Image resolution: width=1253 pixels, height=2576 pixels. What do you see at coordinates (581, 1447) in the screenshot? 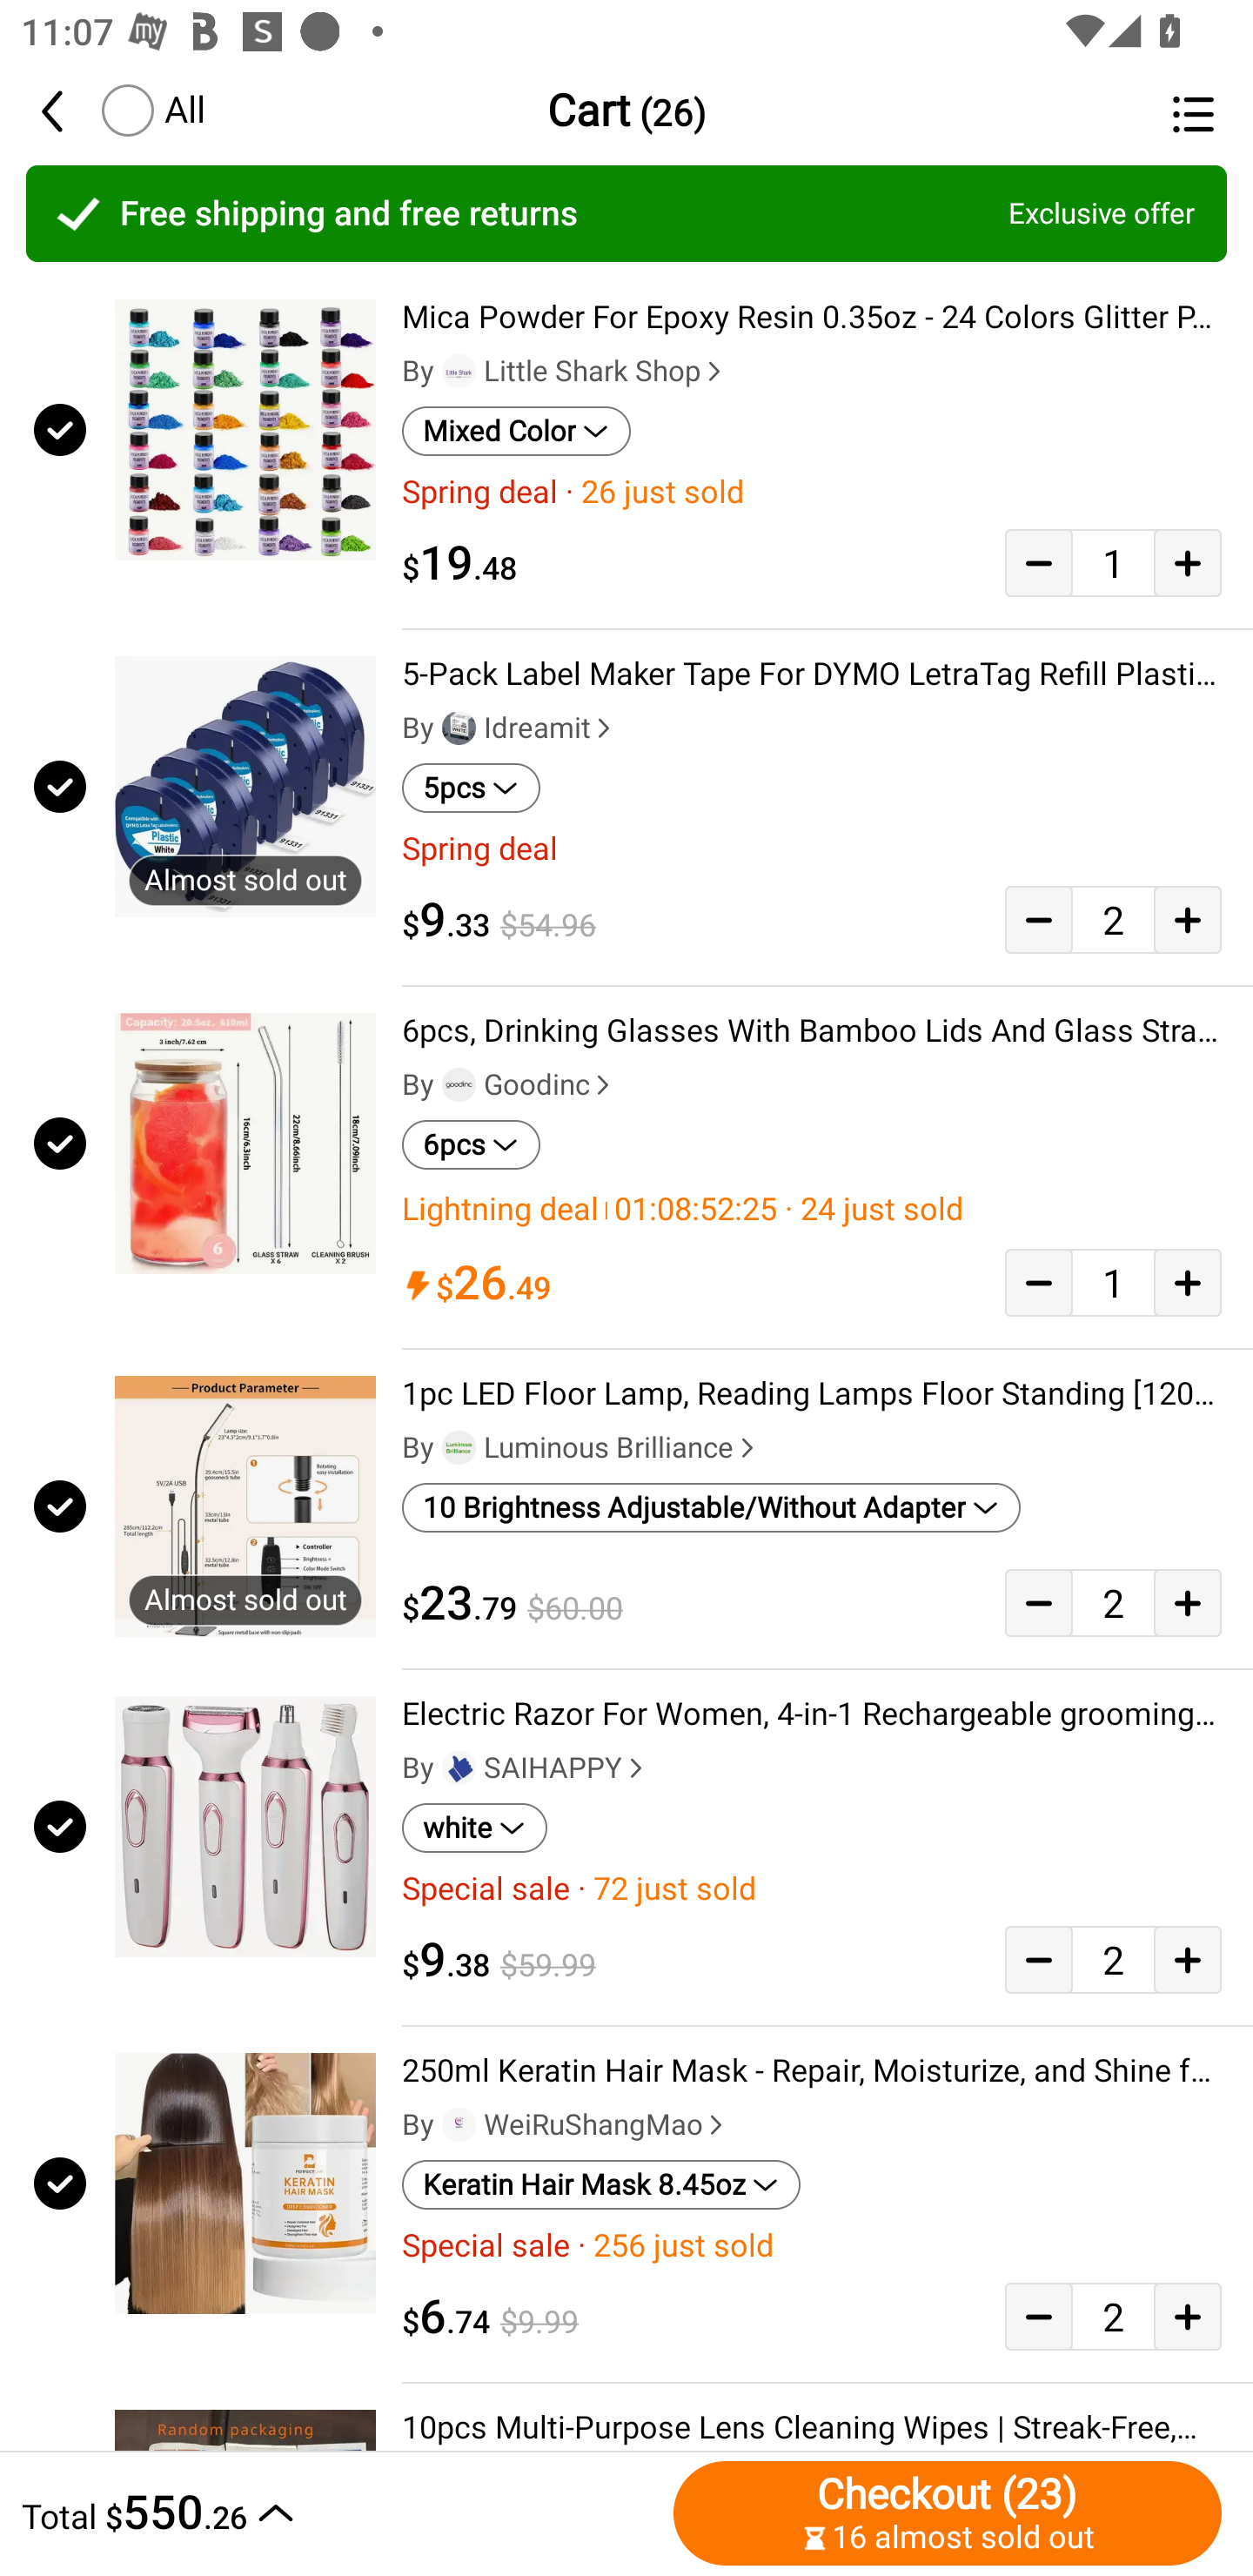
I see `By Luminous Brilliance` at bounding box center [581, 1447].